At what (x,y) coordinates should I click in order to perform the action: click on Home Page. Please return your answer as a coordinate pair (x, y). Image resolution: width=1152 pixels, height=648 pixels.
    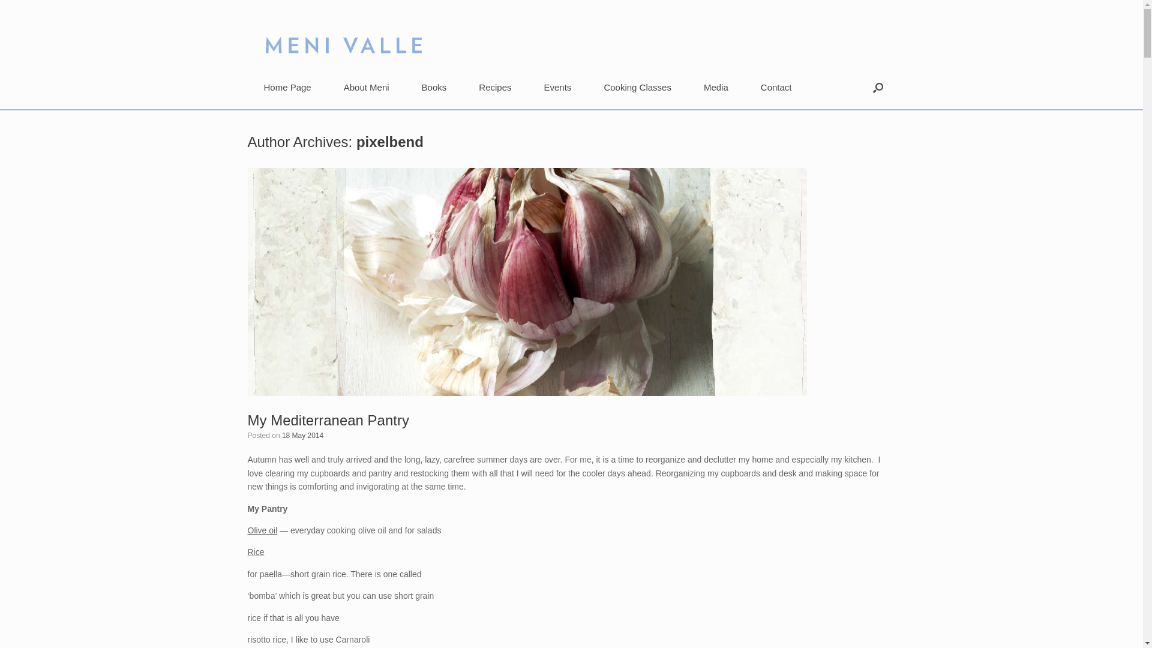
    Looking at the image, I should click on (287, 86).